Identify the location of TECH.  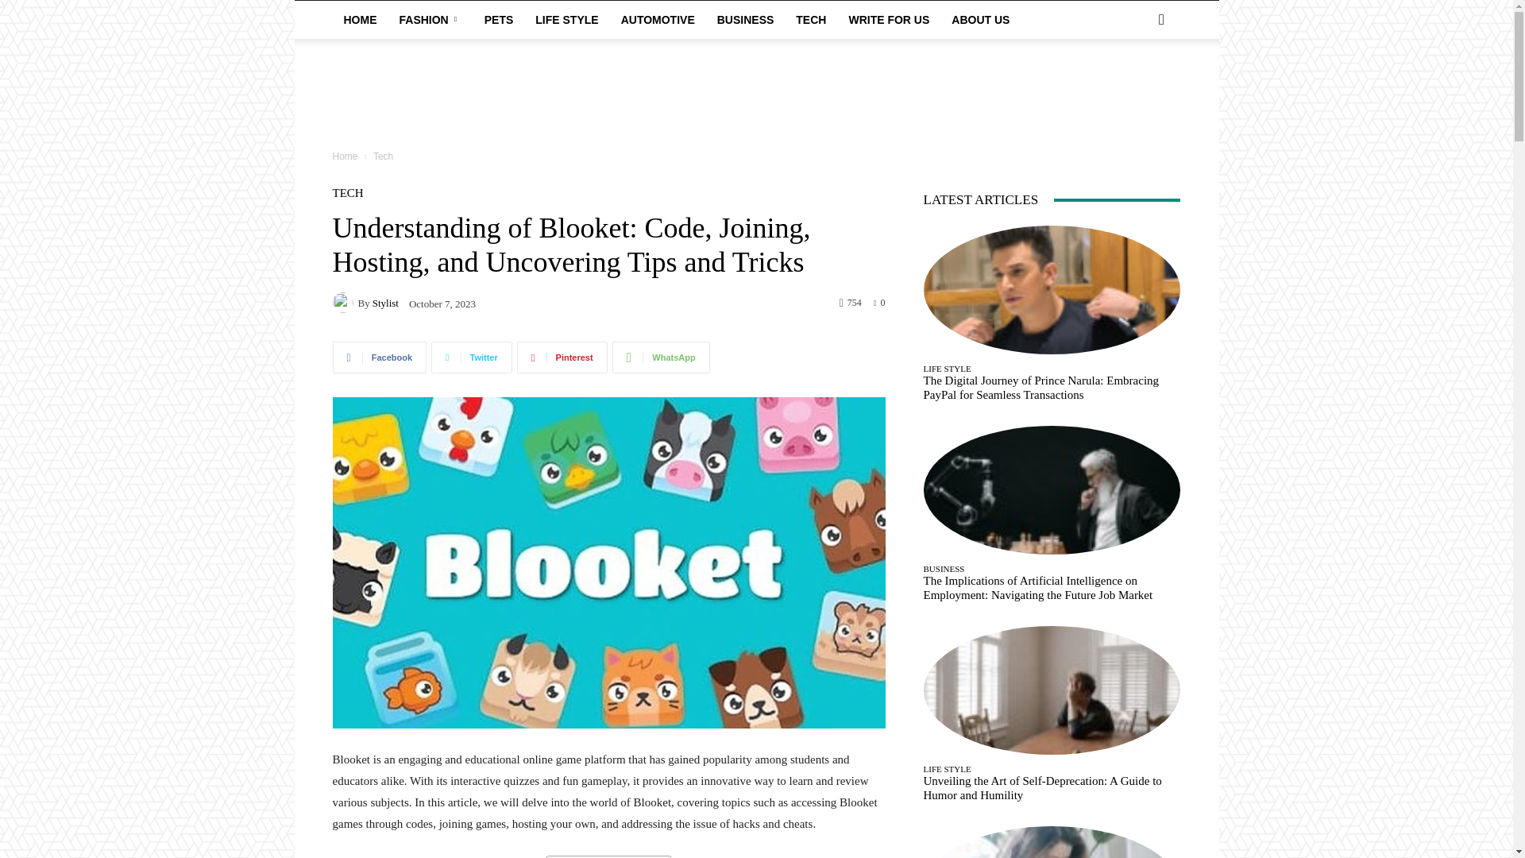
(811, 19).